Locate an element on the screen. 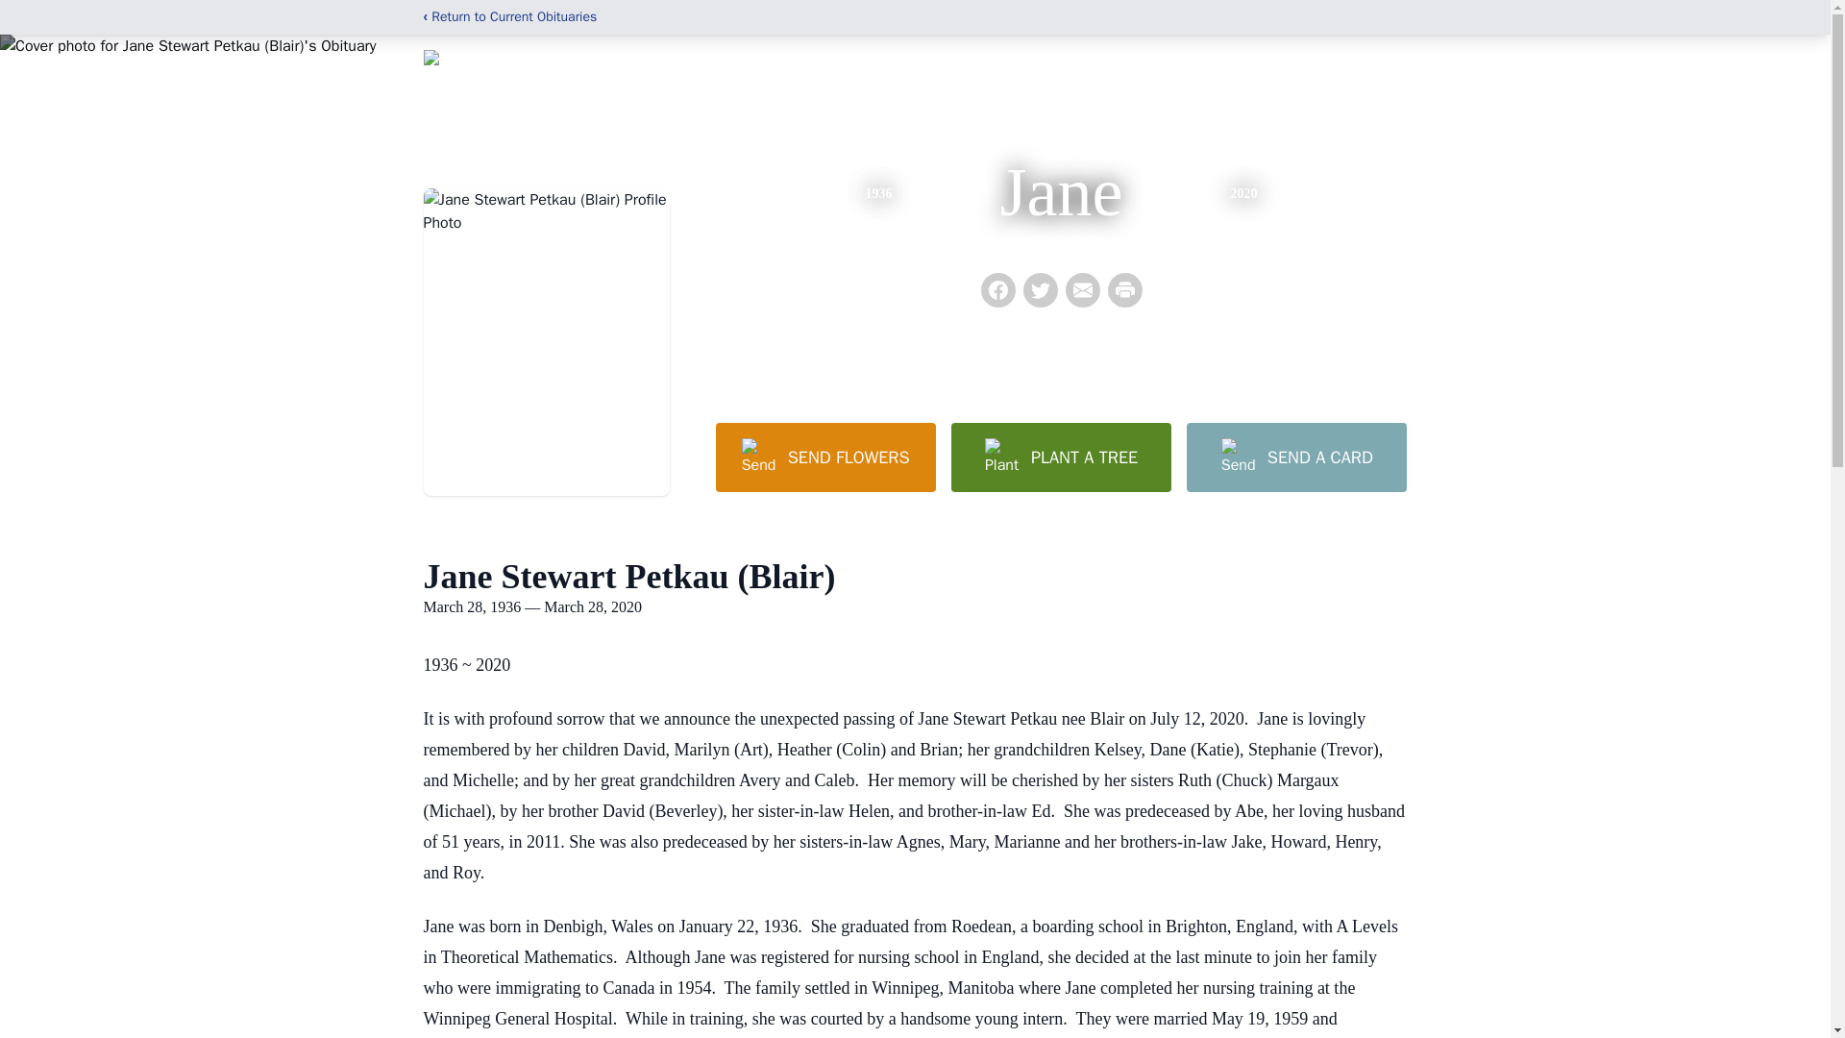 The width and height of the screenshot is (1845, 1038). SEND FLOWERS is located at coordinates (824, 457).